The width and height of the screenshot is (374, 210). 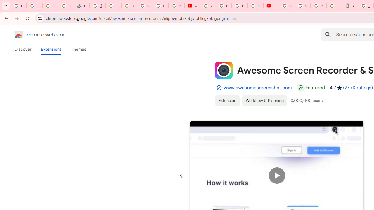 What do you see at coordinates (350, 6) in the screenshot?
I see `Atour Hotel - Google hotels` at bounding box center [350, 6].